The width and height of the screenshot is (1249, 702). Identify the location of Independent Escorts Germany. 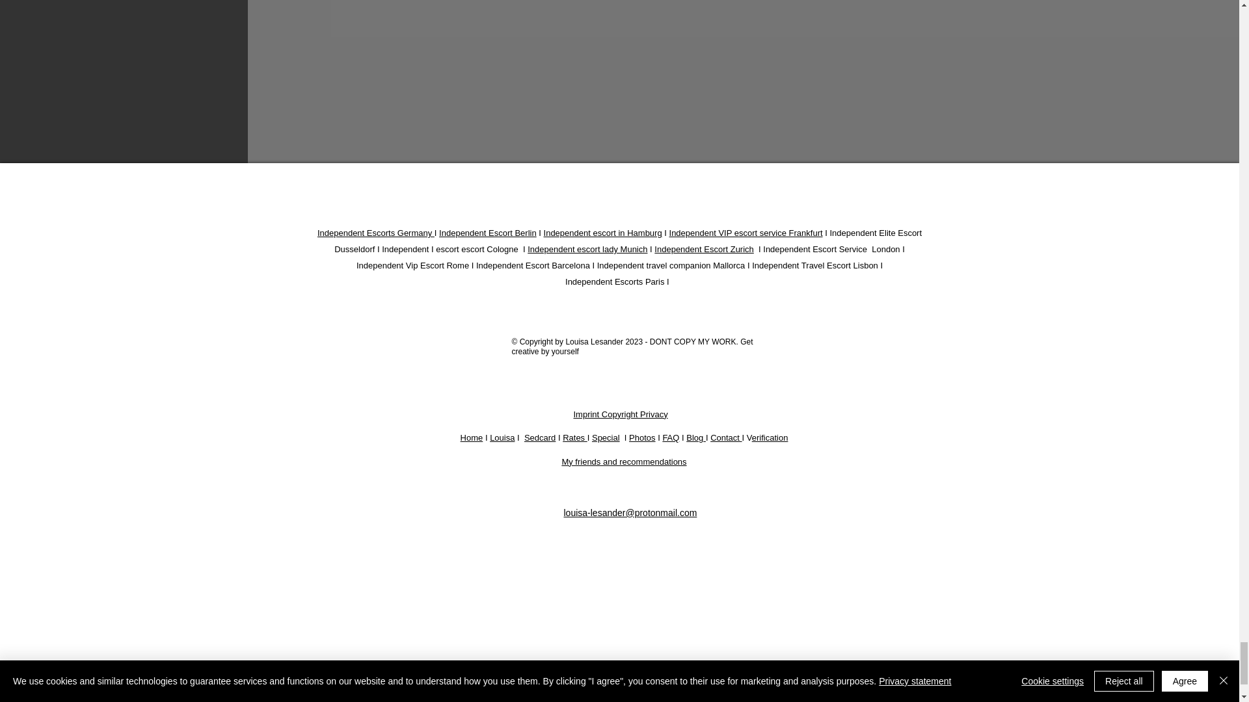
(376, 233).